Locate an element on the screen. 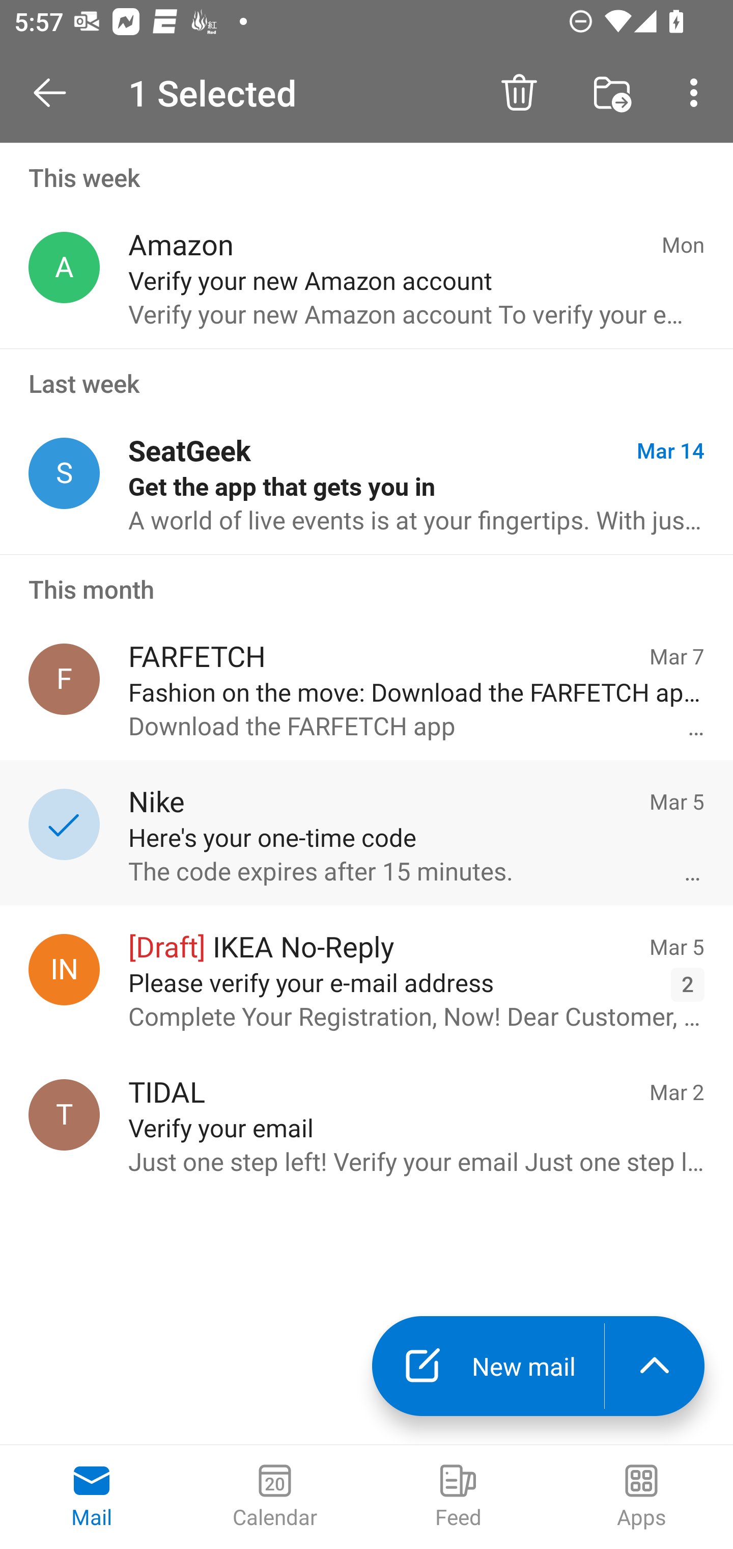 The image size is (733, 1549). FARFETCH, farfetch@email.farfetch.com is located at coordinates (64, 679).